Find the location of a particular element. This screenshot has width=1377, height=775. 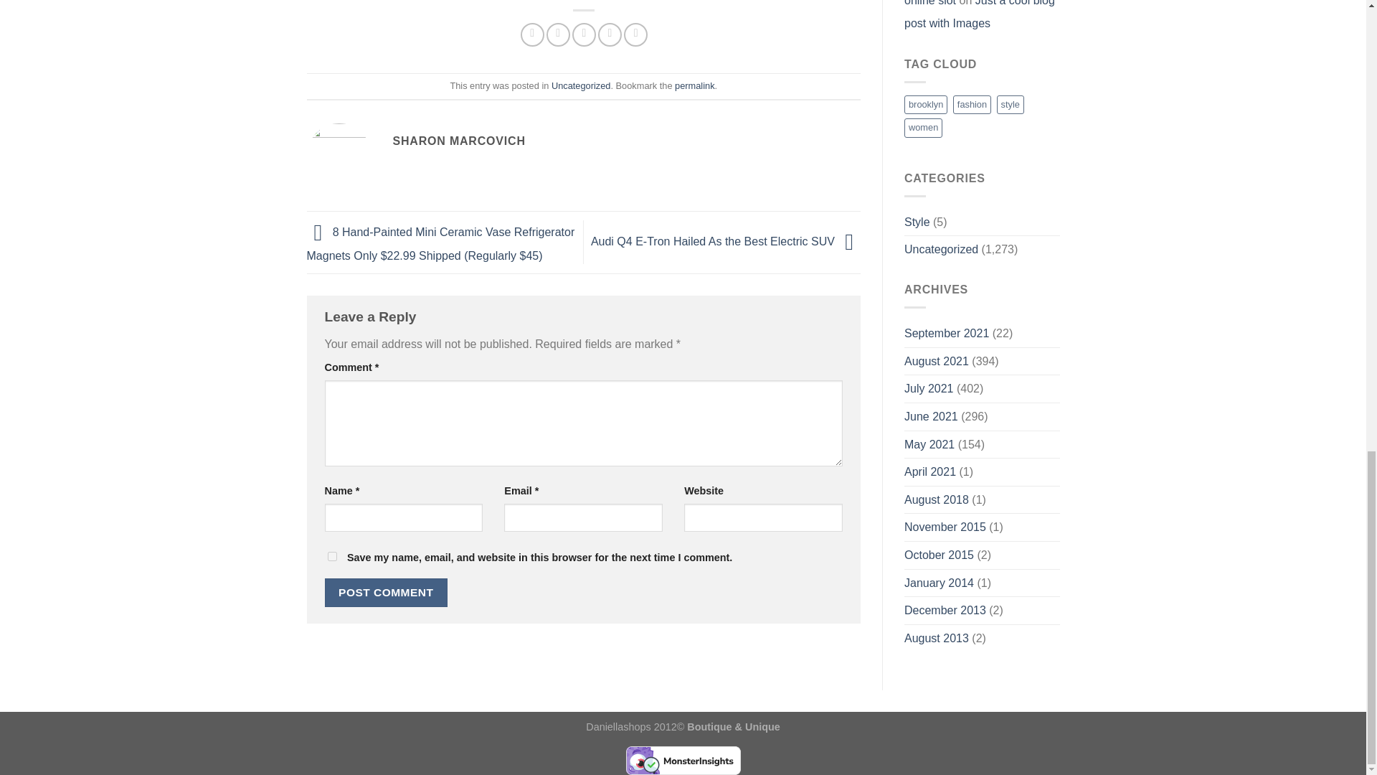

yes is located at coordinates (331, 555).